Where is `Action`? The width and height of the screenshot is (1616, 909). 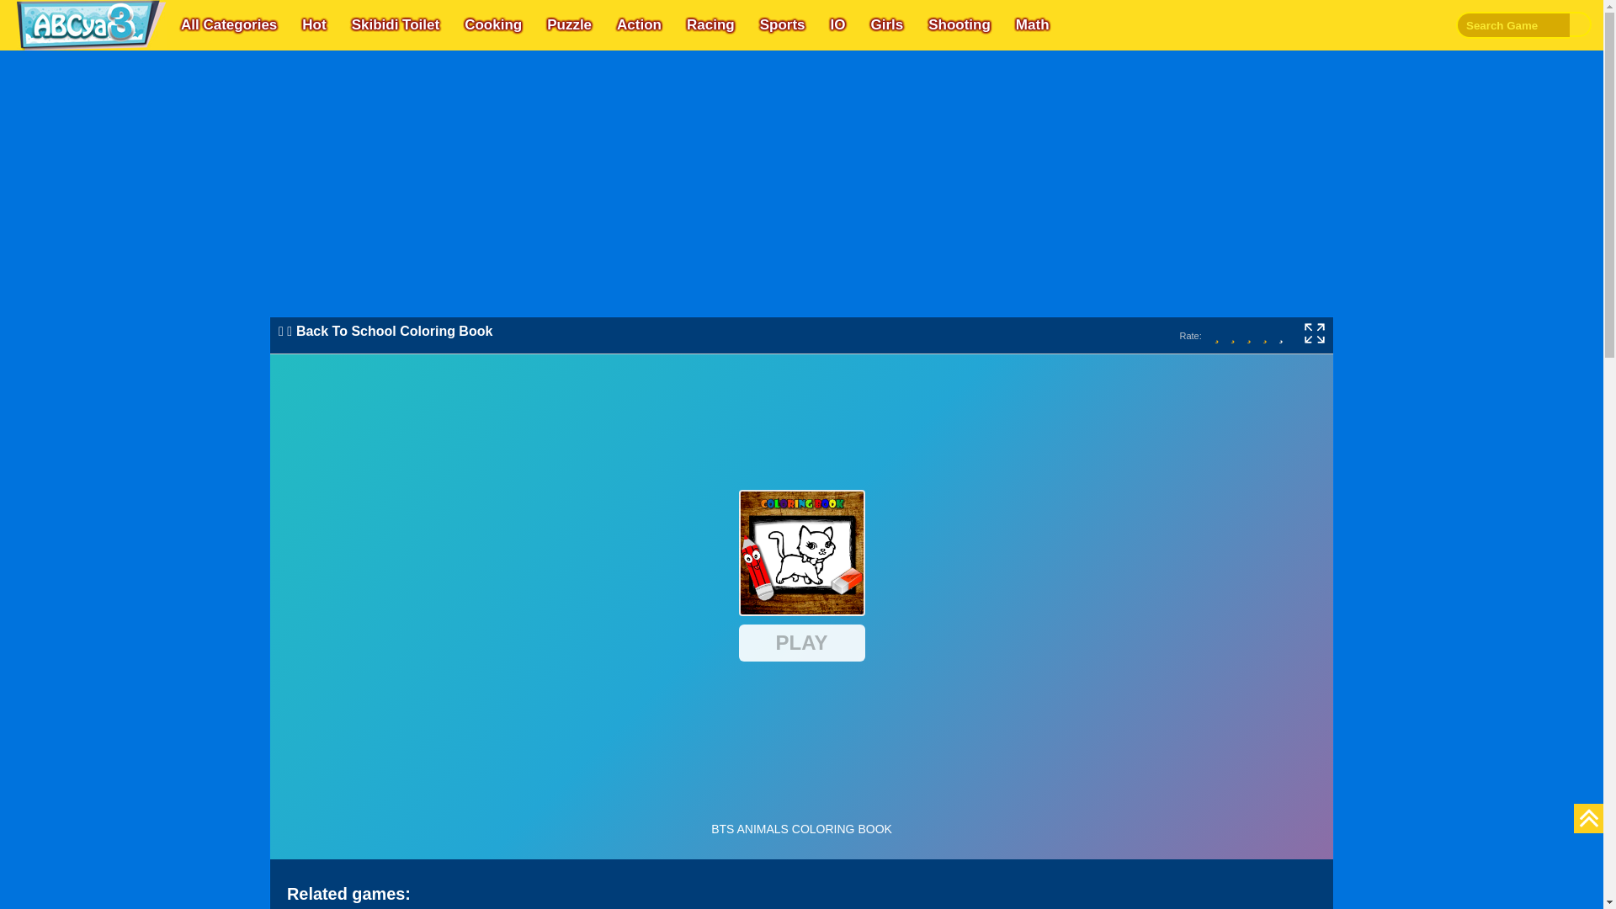 Action is located at coordinates (640, 25).